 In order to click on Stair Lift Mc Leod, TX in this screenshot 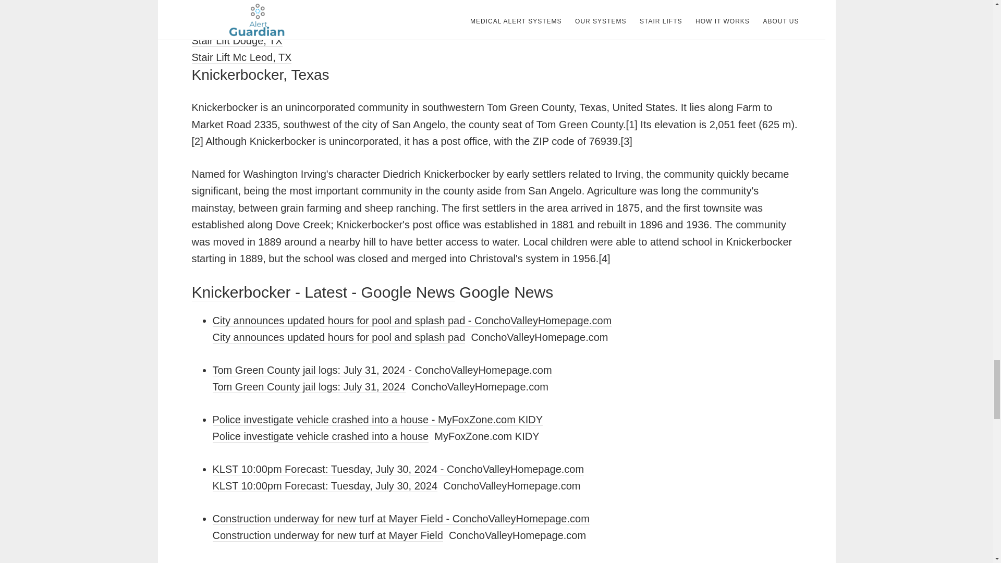, I will do `click(242, 57)`.